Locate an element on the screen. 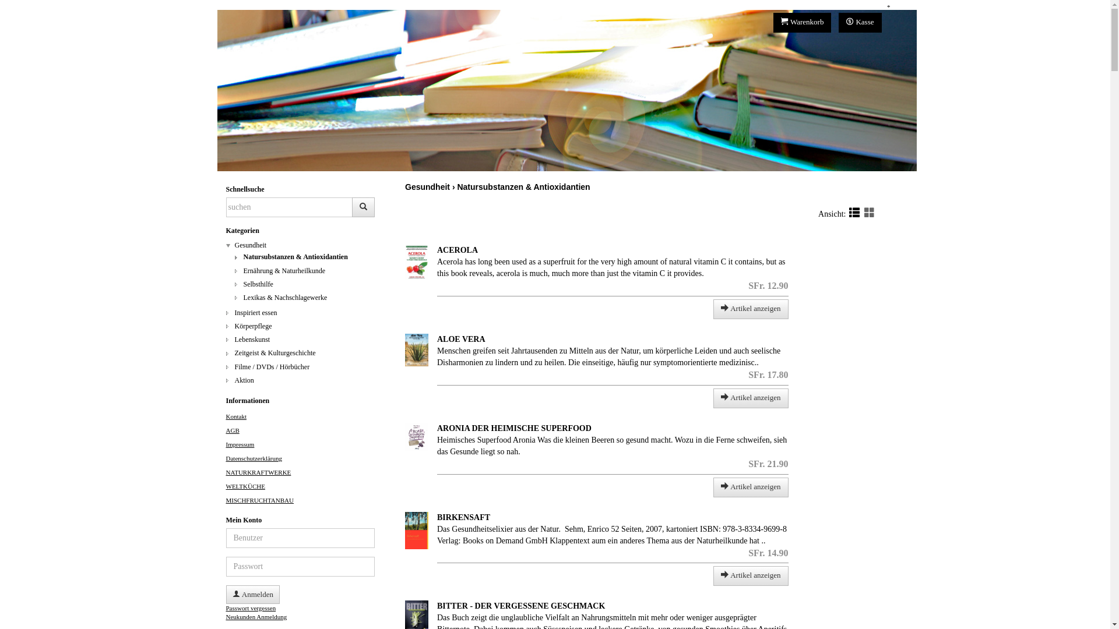 This screenshot has width=1119, height=629. Warenkorb is located at coordinates (803, 23).